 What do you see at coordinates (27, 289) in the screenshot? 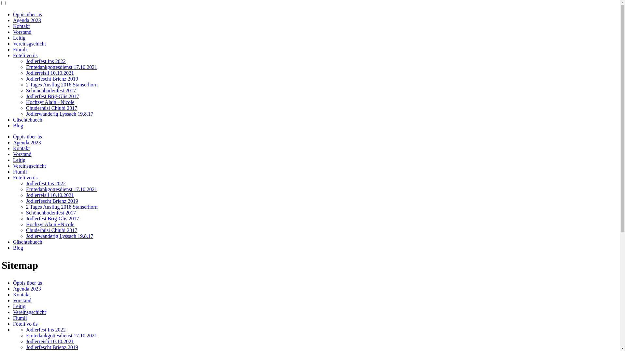
I see `Agenda 2023` at bounding box center [27, 289].